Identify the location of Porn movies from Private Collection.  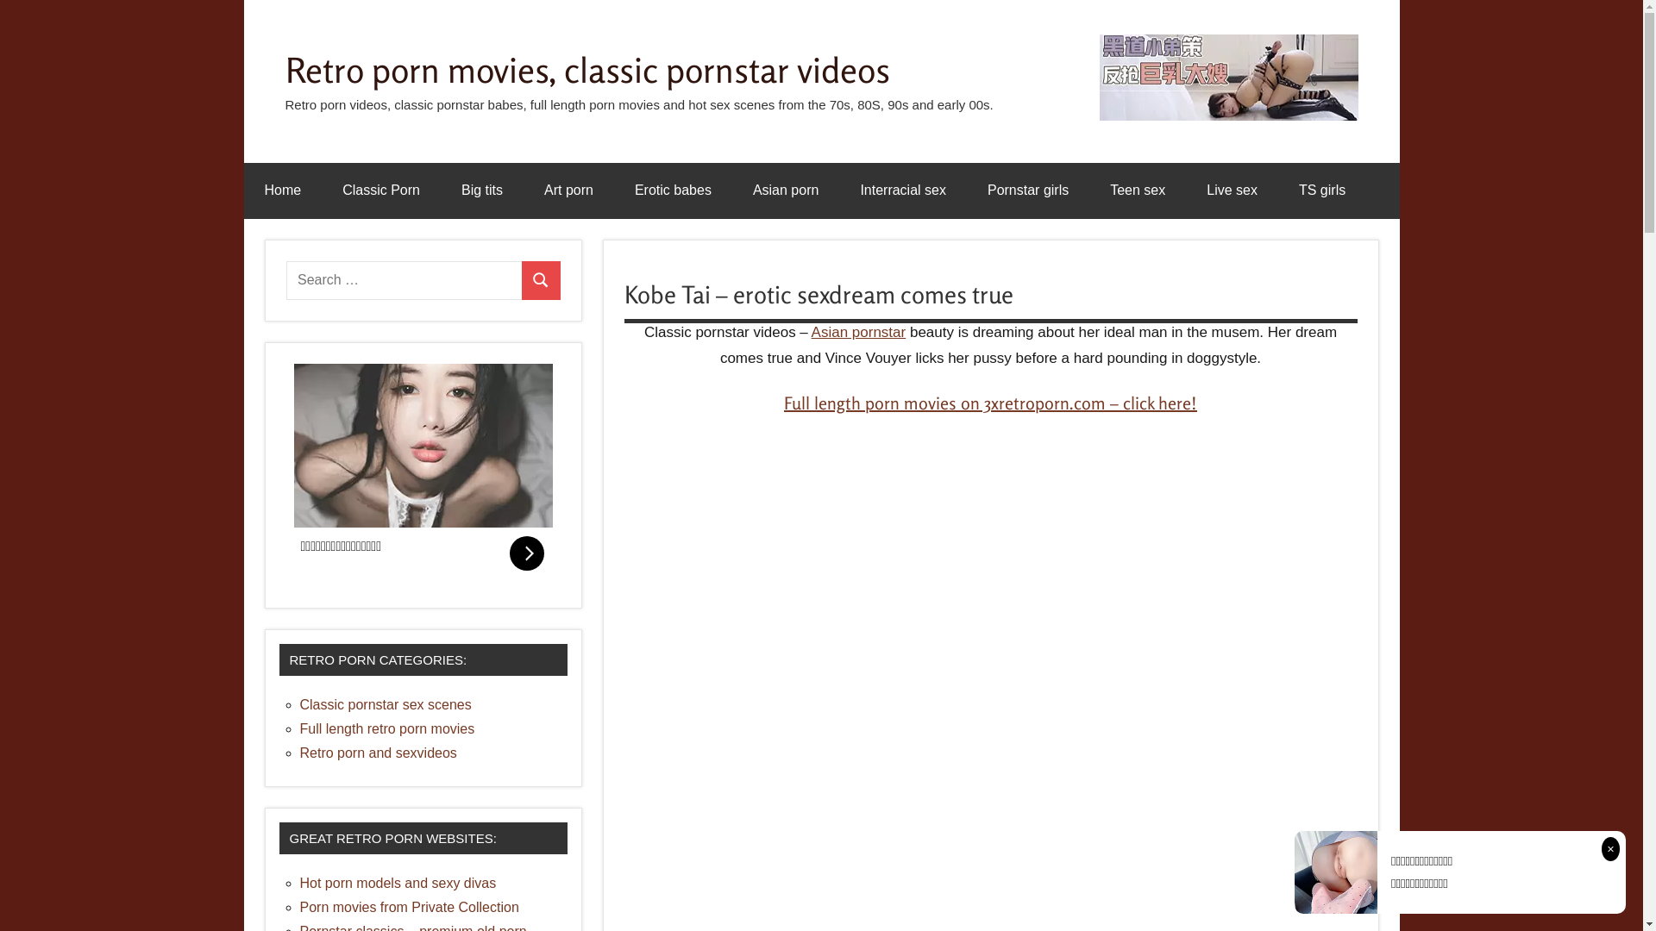
(410, 907).